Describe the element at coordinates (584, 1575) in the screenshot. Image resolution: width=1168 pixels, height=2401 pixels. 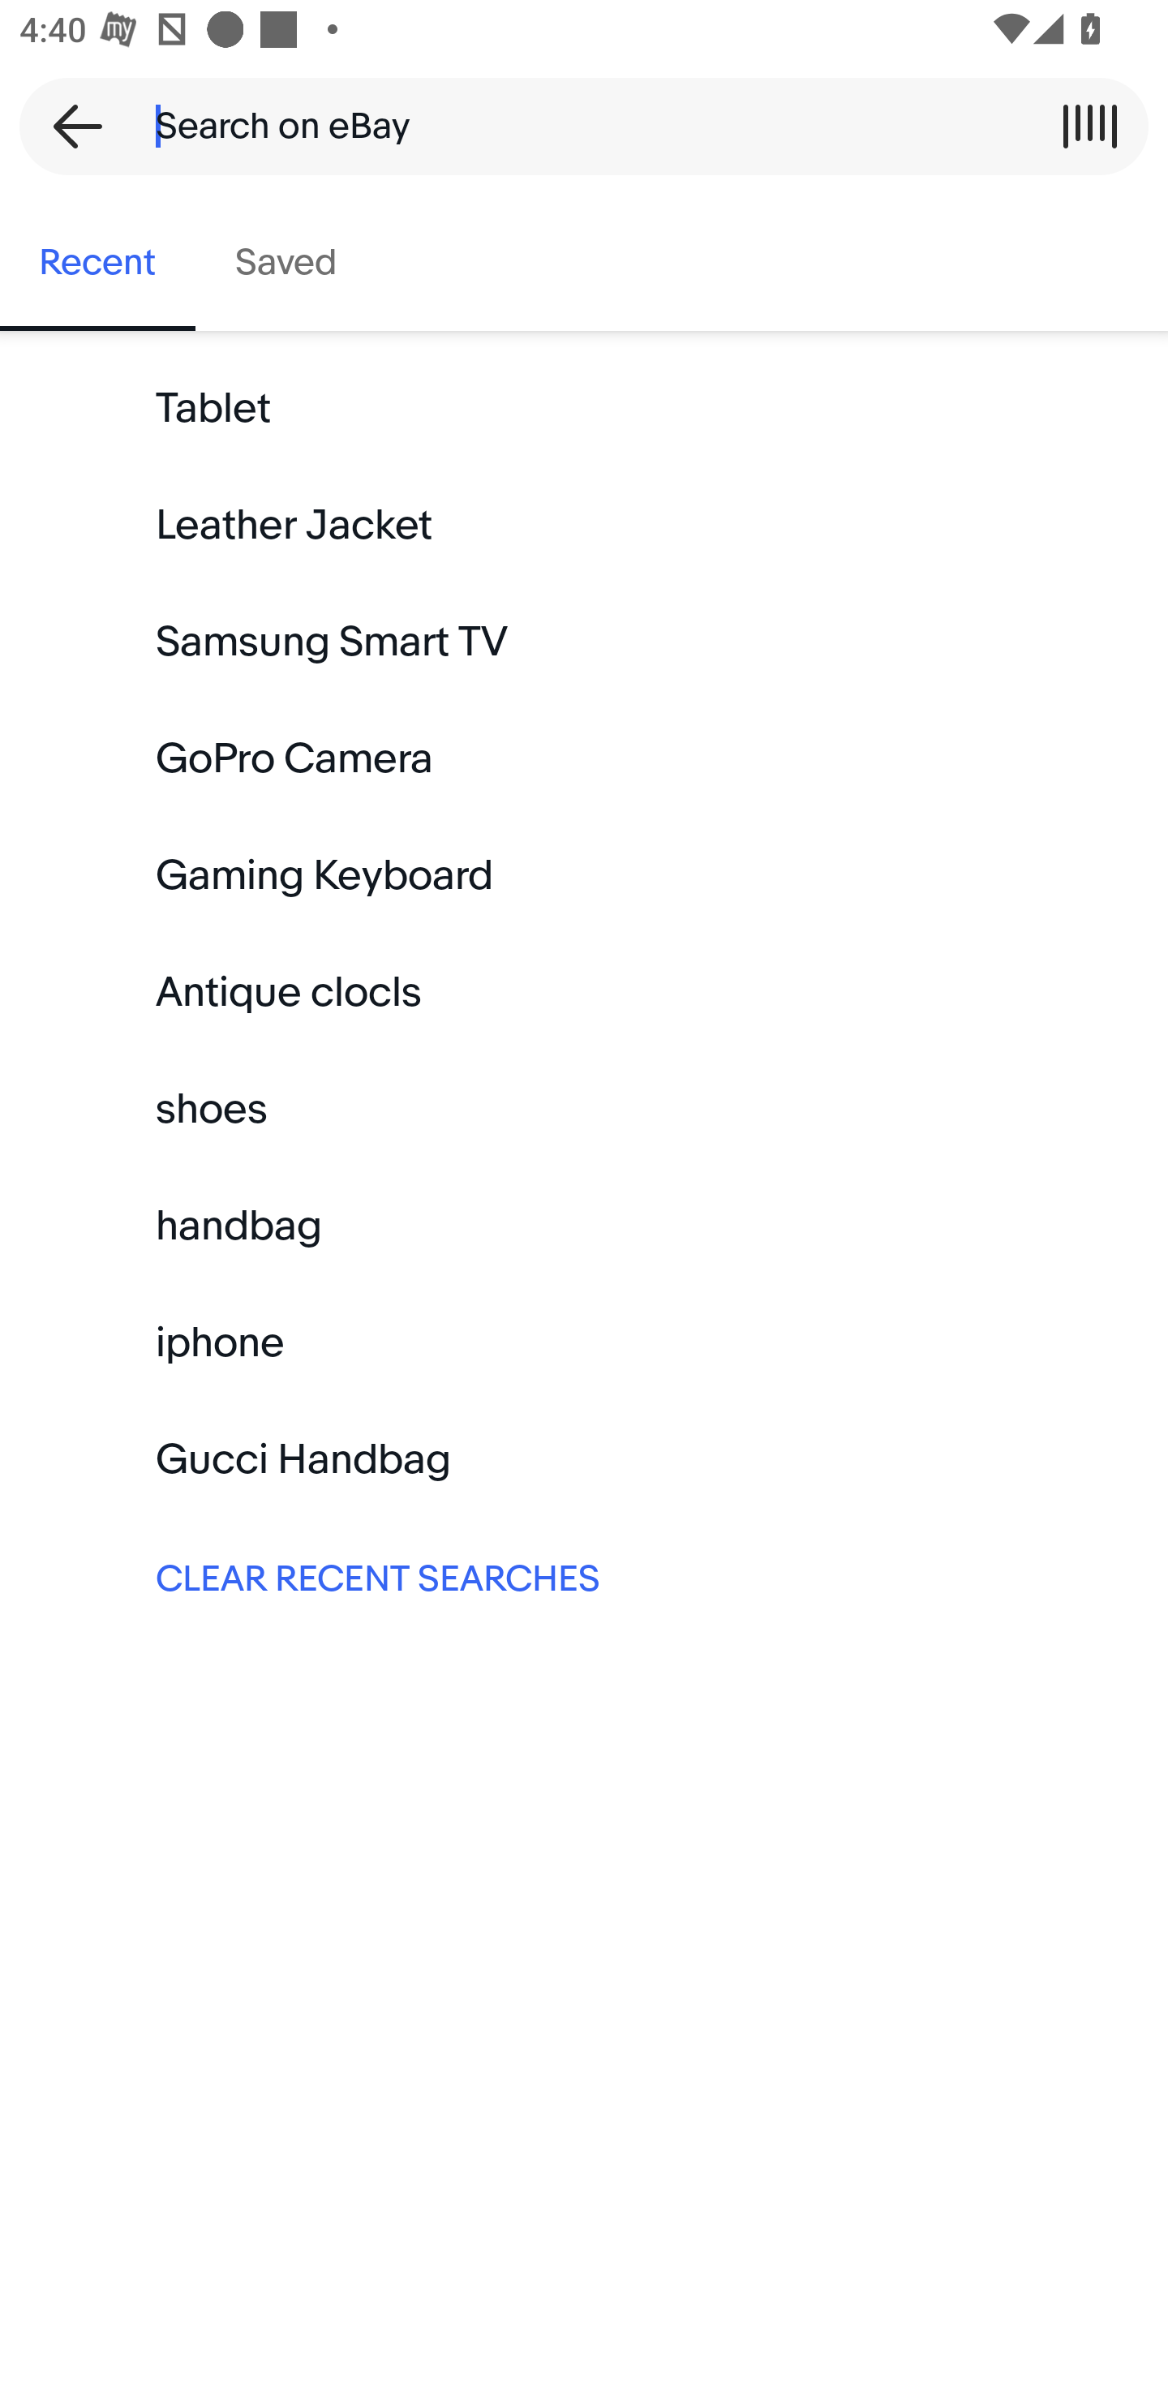
I see `CLEAR RECENT SEARCHES` at that location.